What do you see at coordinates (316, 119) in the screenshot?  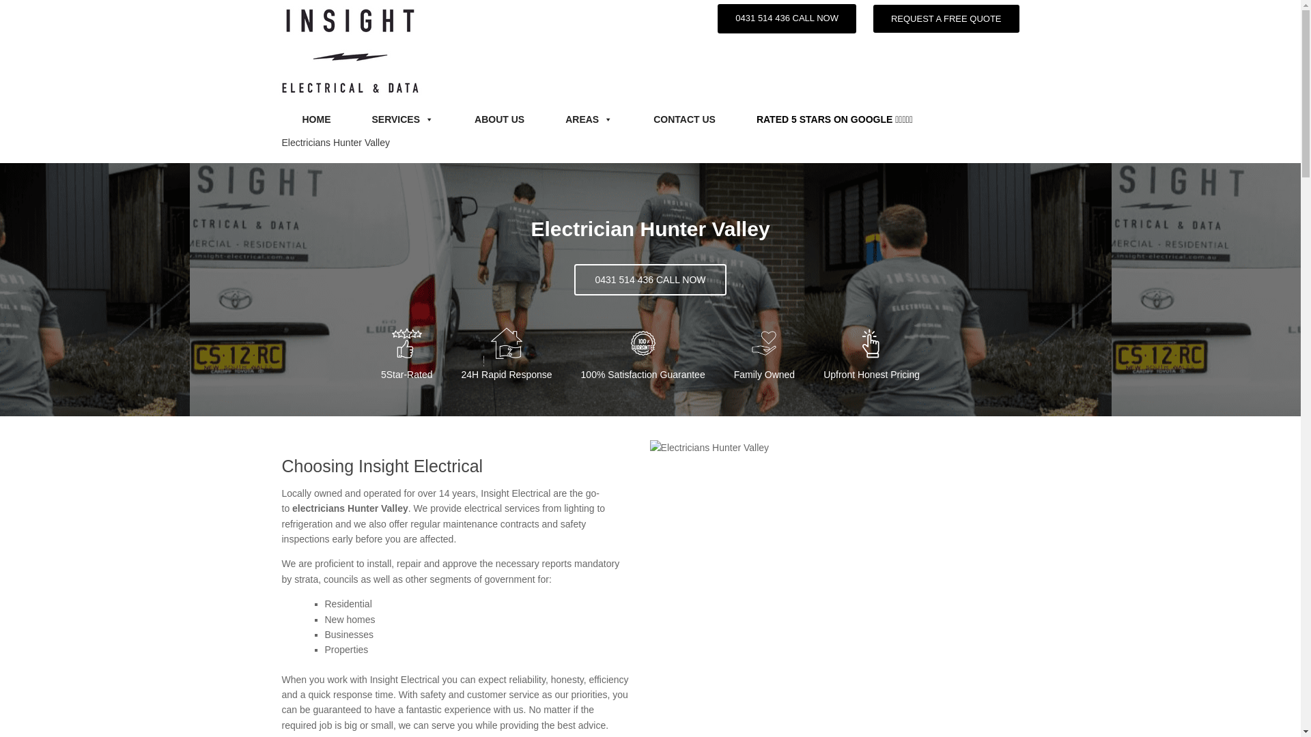 I see `HOME` at bounding box center [316, 119].